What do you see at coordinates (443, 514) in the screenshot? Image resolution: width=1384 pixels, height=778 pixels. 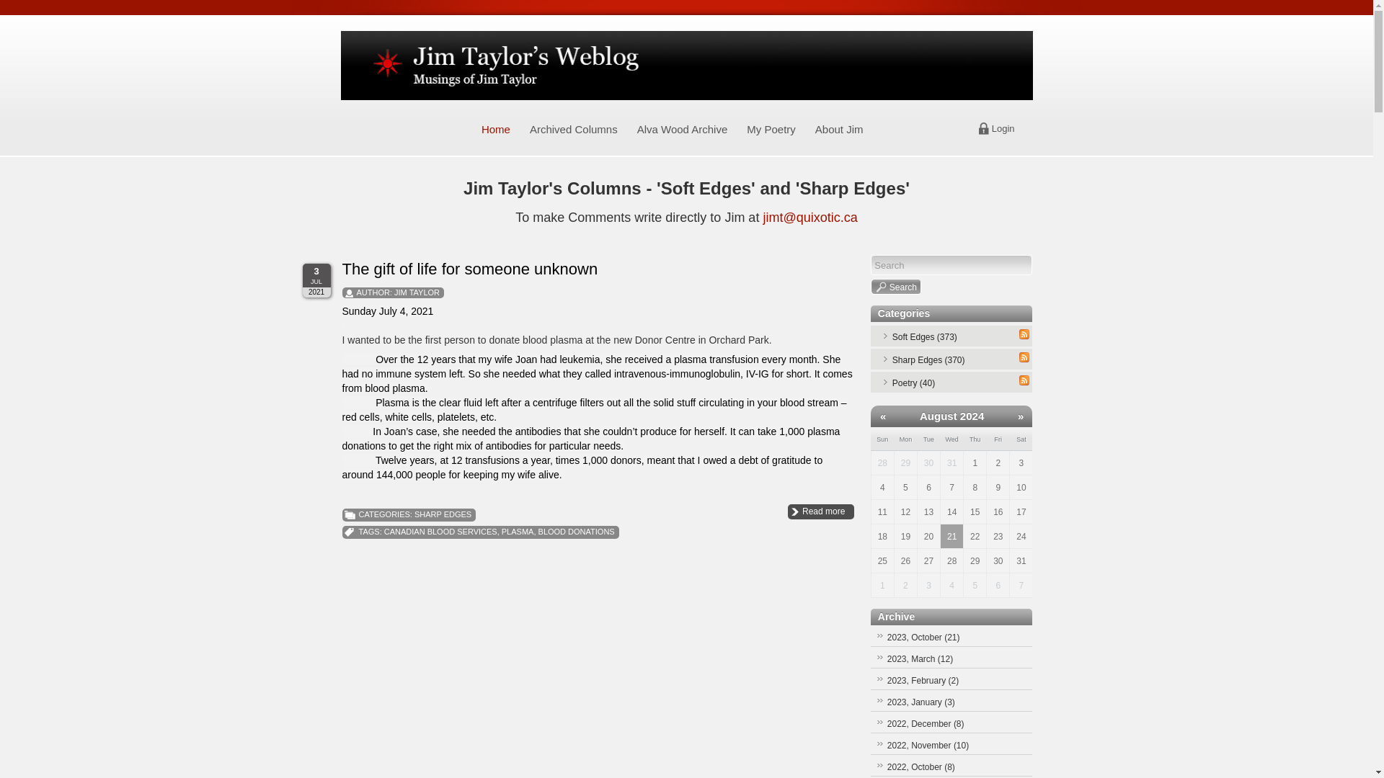 I see `SHARP EDGES` at bounding box center [443, 514].